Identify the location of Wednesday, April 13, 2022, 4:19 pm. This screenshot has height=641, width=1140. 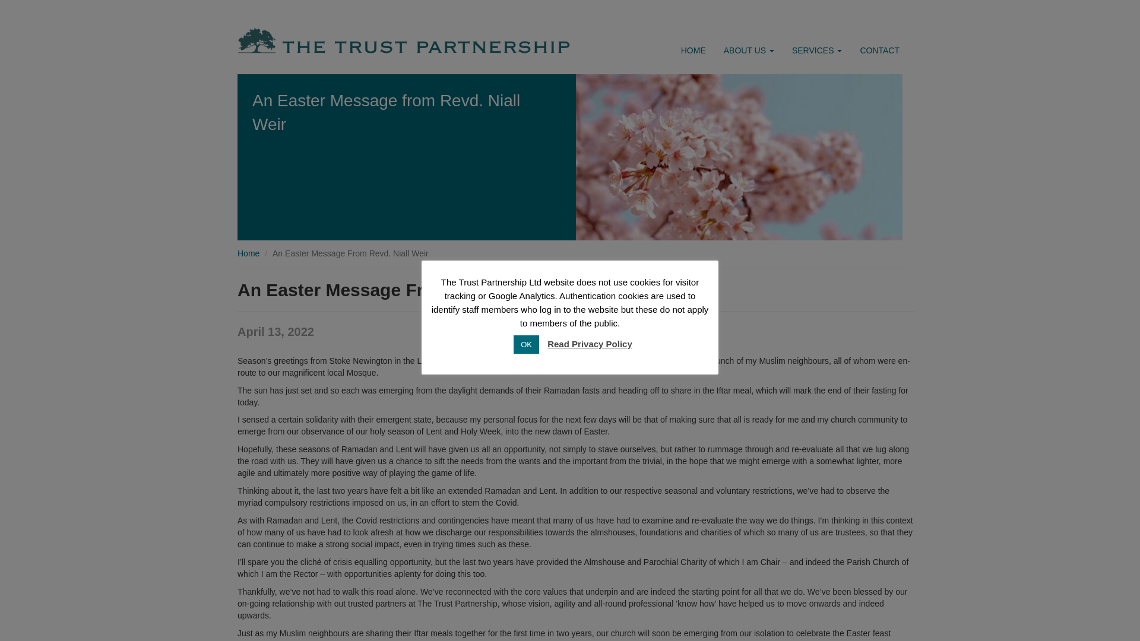
(275, 331).